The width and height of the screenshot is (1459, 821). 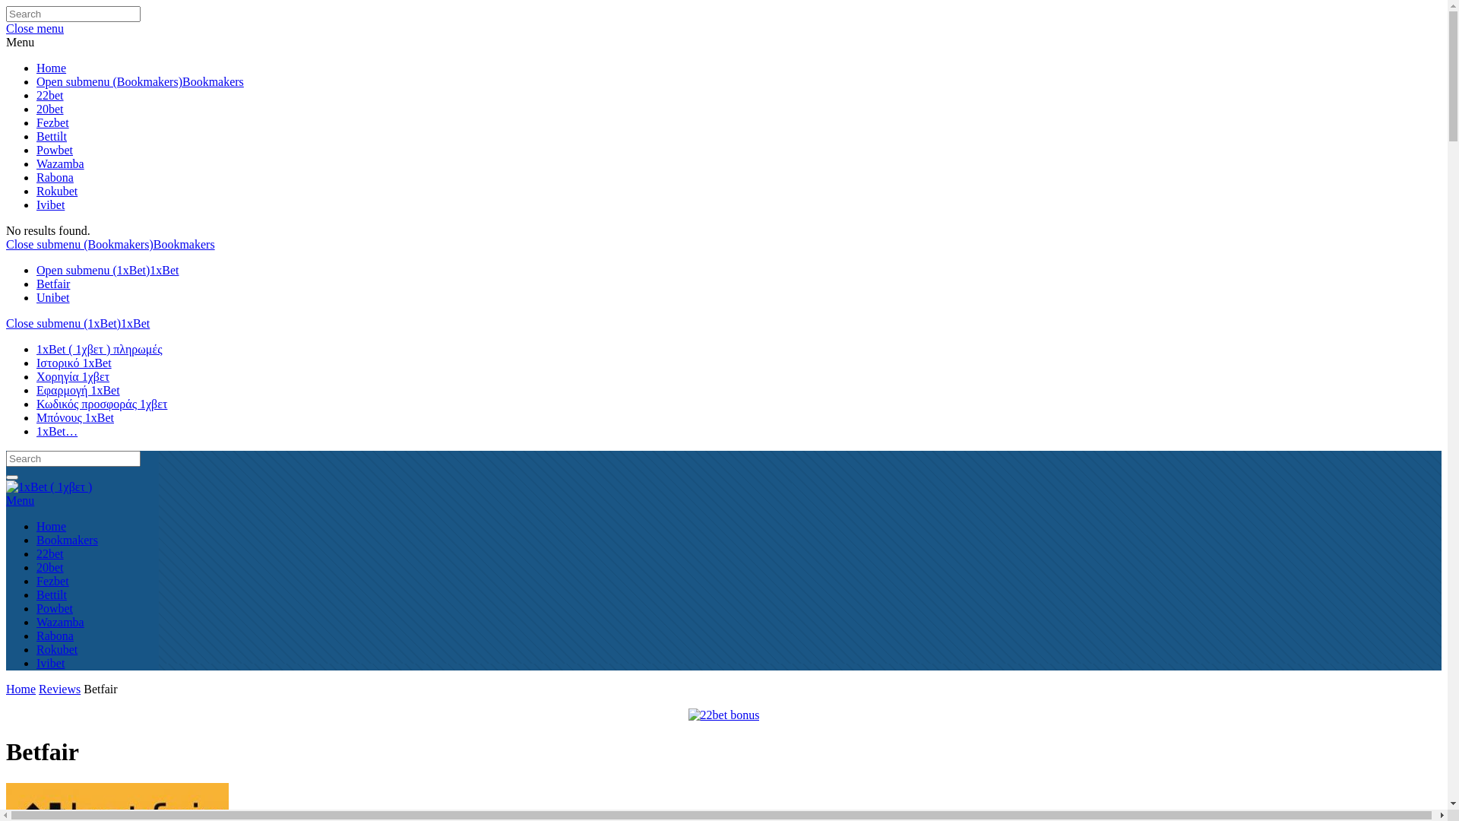 I want to click on Close submenu (Bookmakers), so click(x=80, y=245).